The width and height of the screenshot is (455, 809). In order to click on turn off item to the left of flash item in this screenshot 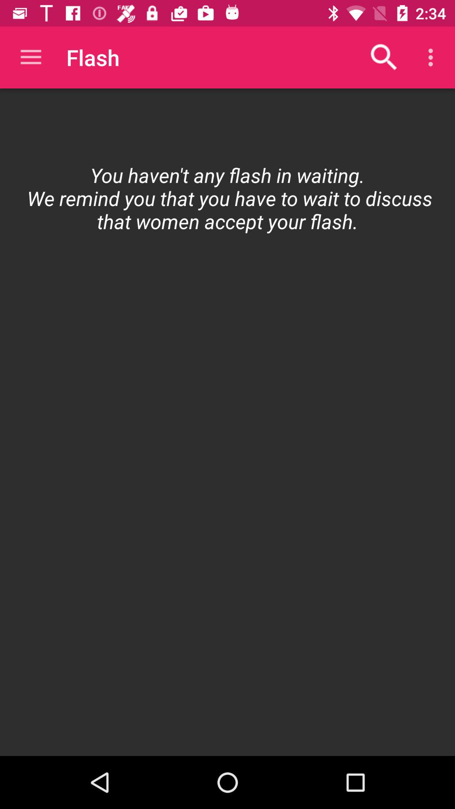, I will do `click(31, 57)`.